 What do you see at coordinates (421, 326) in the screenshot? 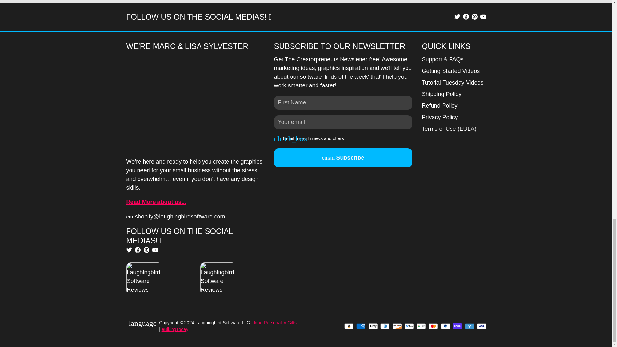
I see `Google Pay` at bounding box center [421, 326].